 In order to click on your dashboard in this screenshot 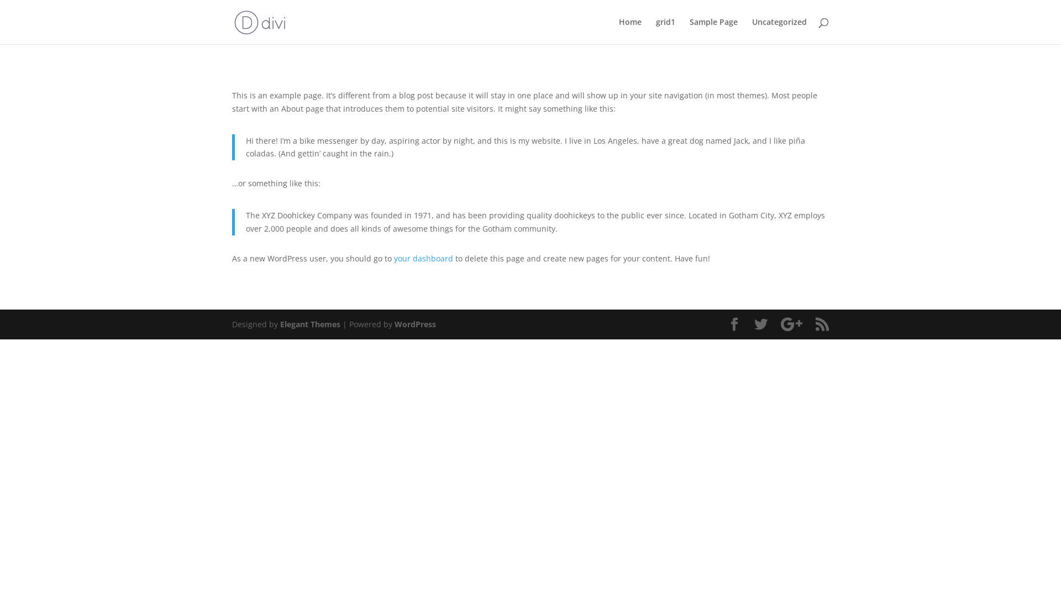, I will do `click(423, 259)`.